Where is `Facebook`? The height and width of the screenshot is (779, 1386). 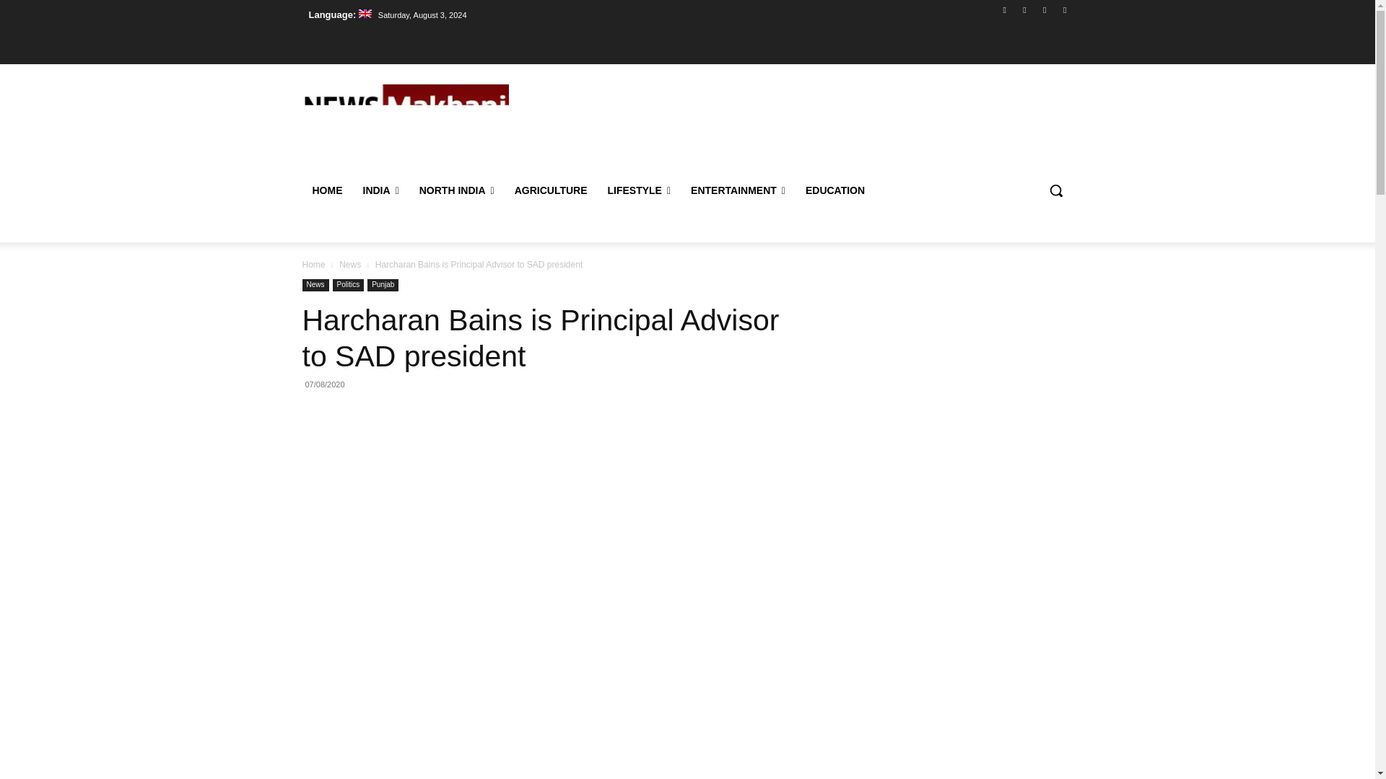
Facebook is located at coordinates (1005, 9).